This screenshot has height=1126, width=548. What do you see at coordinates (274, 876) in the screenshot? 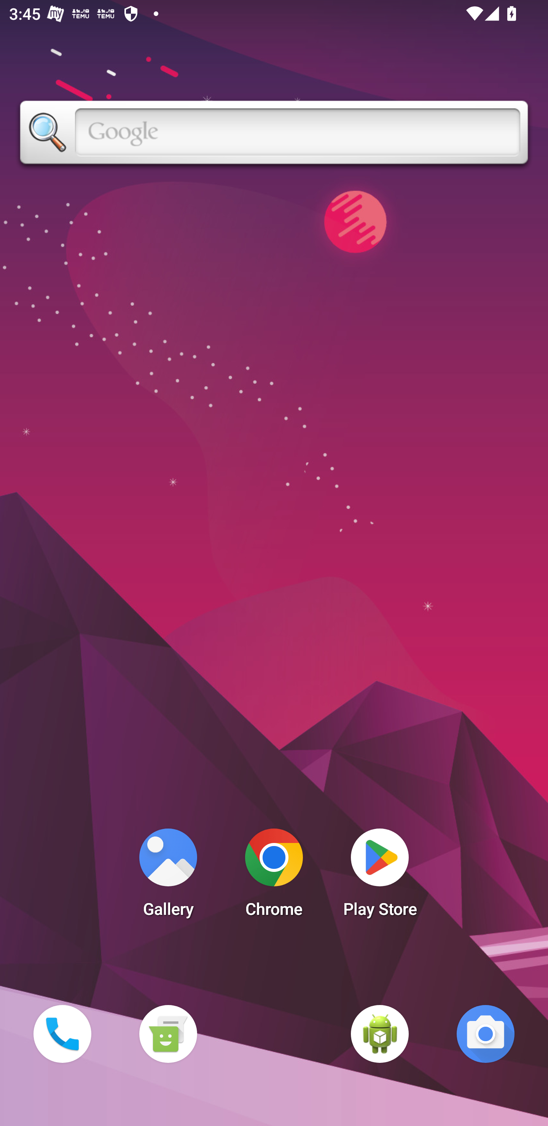
I see `Chrome` at bounding box center [274, 876].